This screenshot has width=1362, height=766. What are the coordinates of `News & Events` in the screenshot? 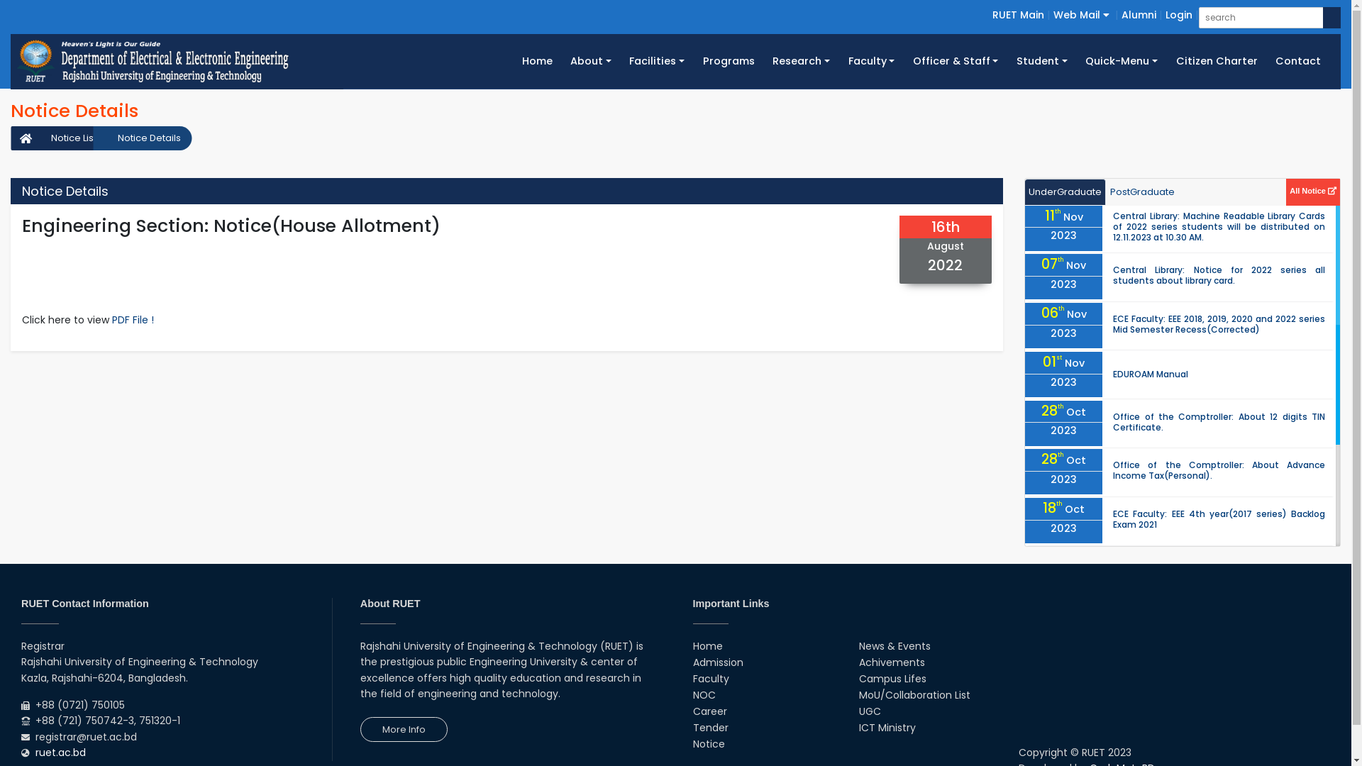 It's located at (895, 646).